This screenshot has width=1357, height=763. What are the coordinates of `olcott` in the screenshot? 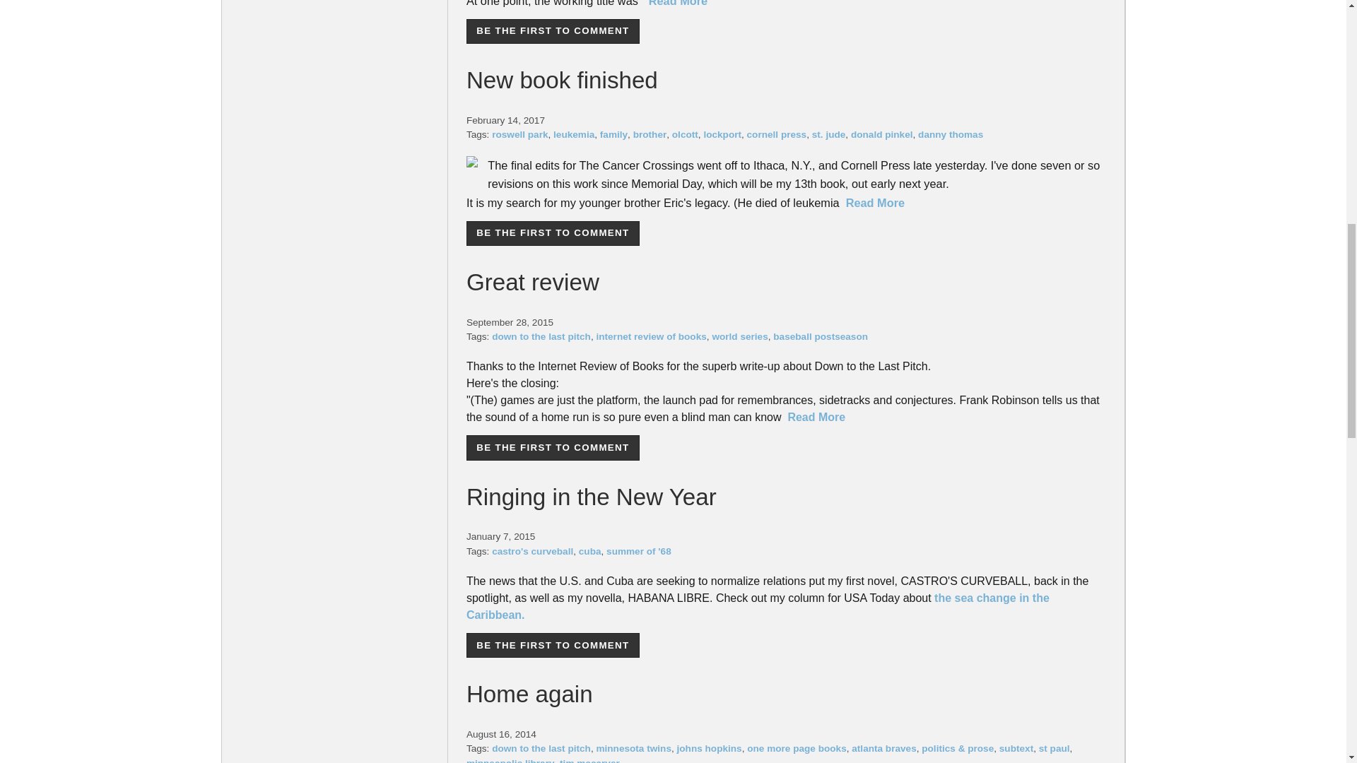 It's located at (685, 134).